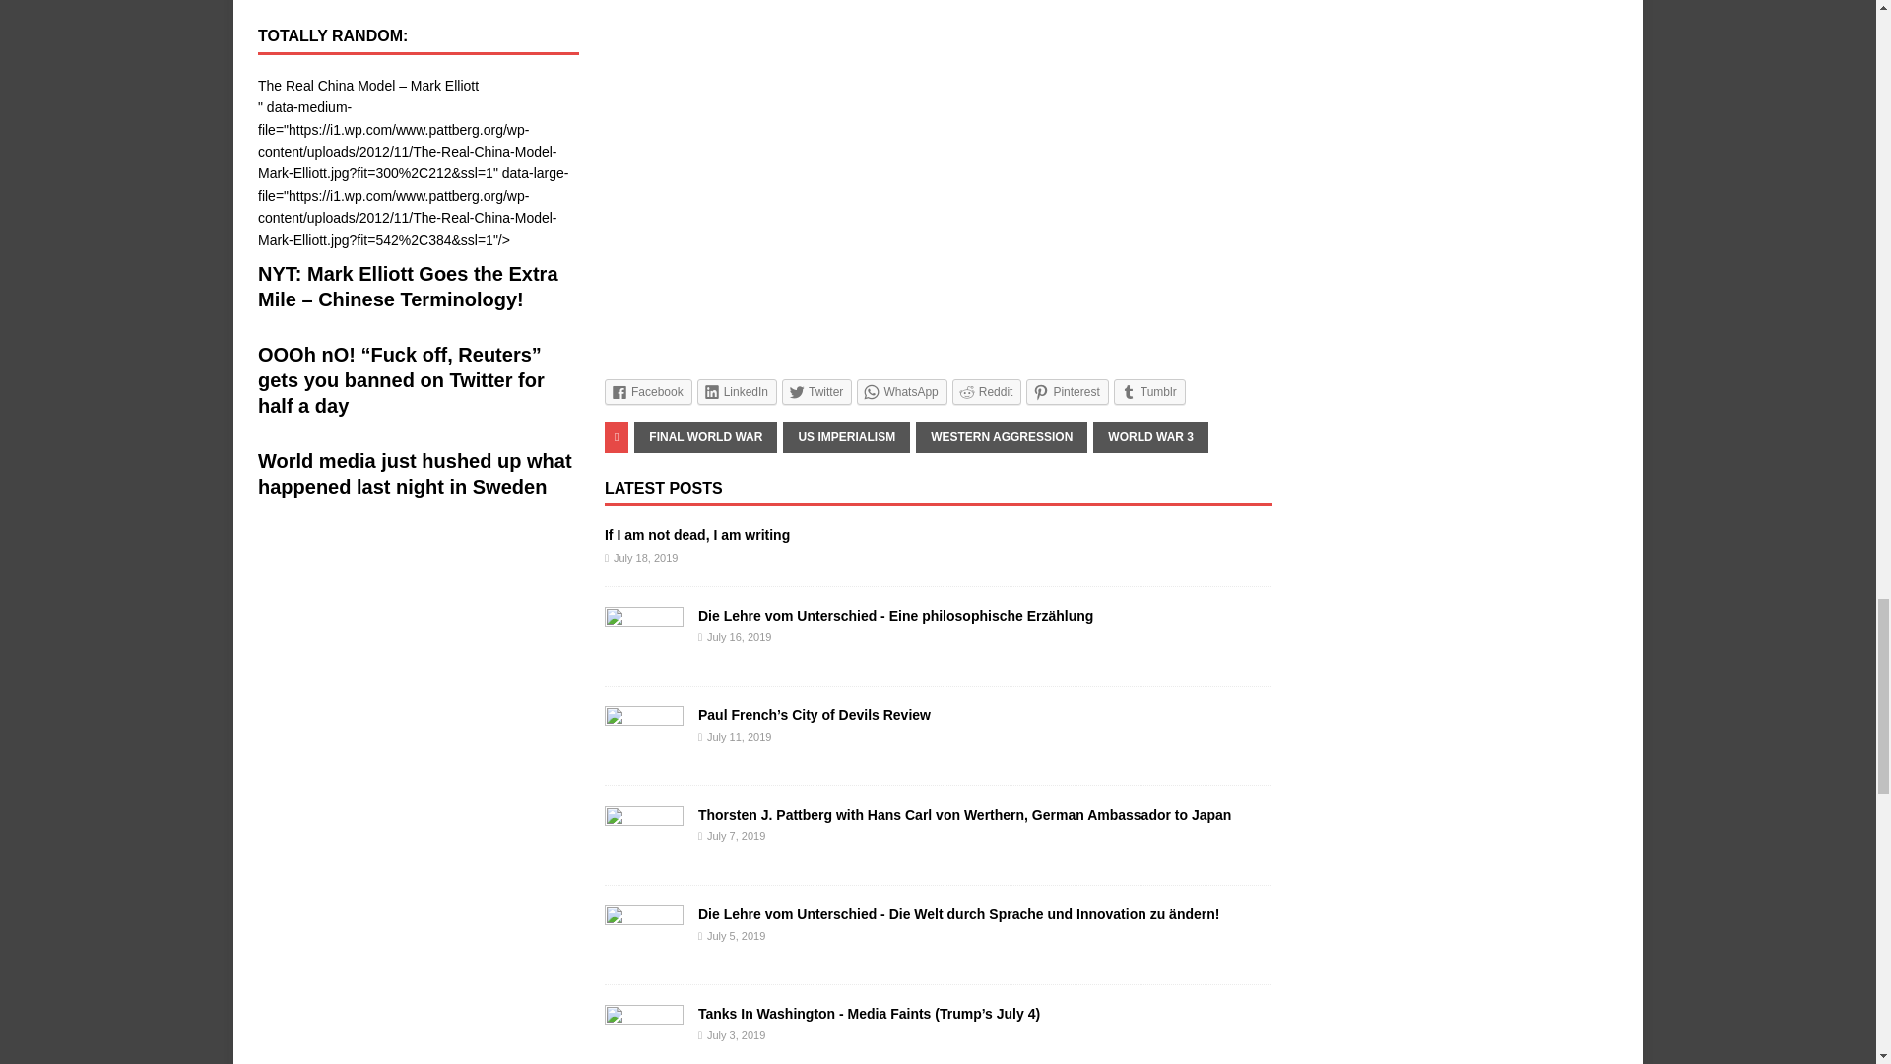 Image resolution: width=1891 pixels, height=1064 pixels. Describe the element at coordinates (901, 392) in the screenshot. I see `Click to share on WhatsApp` at that location.